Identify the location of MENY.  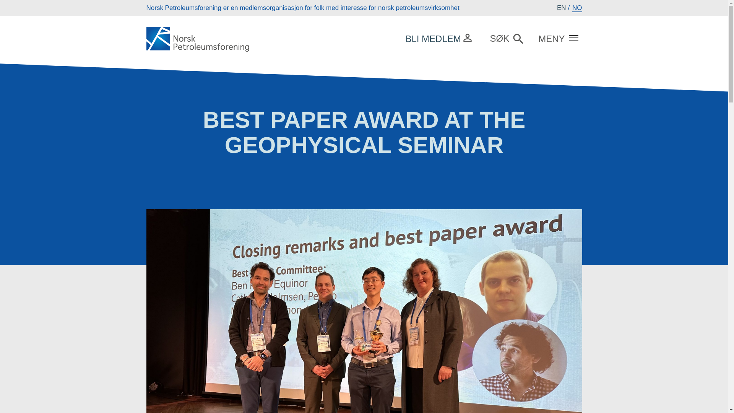
(557, 38).